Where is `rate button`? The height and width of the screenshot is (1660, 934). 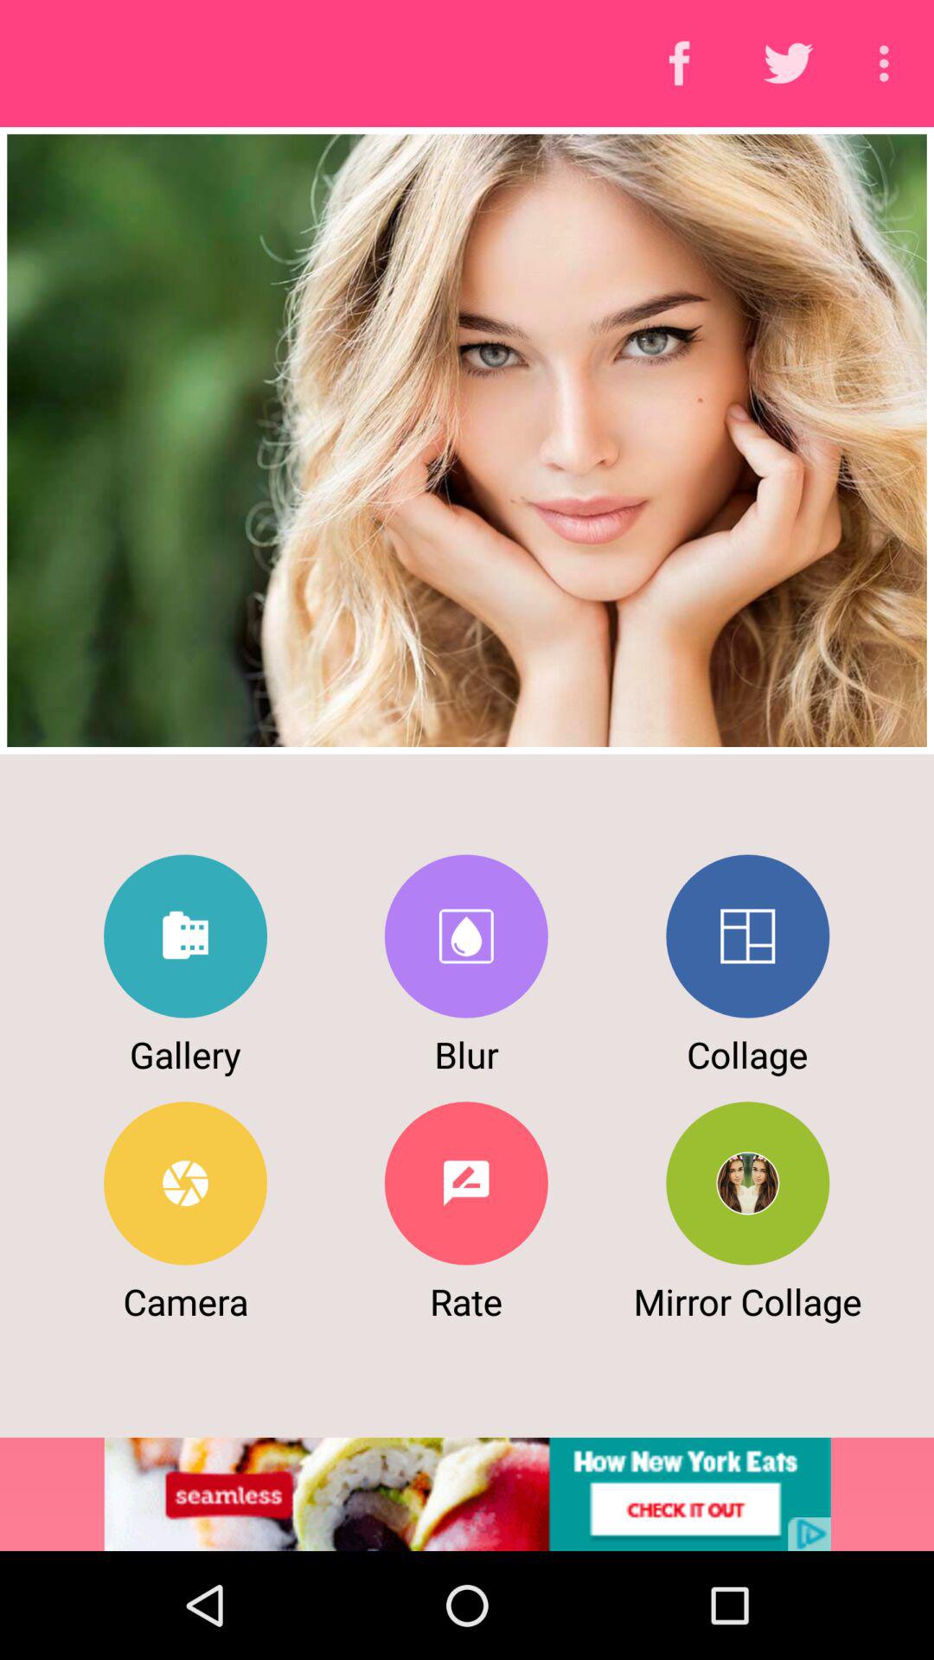
rate button is located at coordinates (465, 1183).